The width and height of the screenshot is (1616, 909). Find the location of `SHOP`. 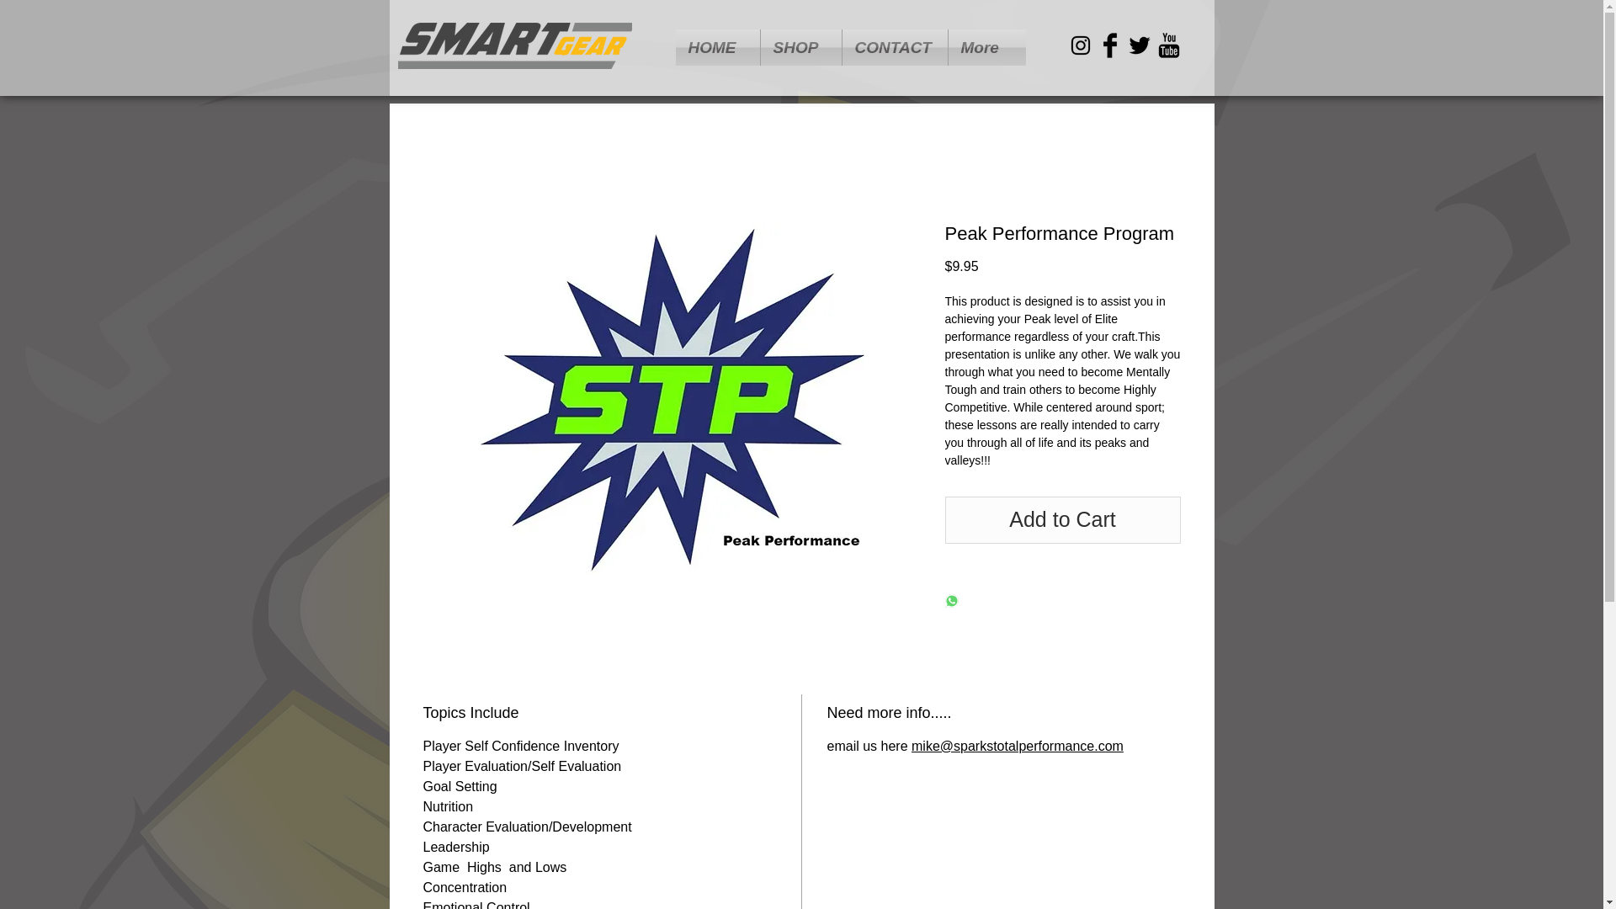

SHOP is located at coordinates (801, 47).